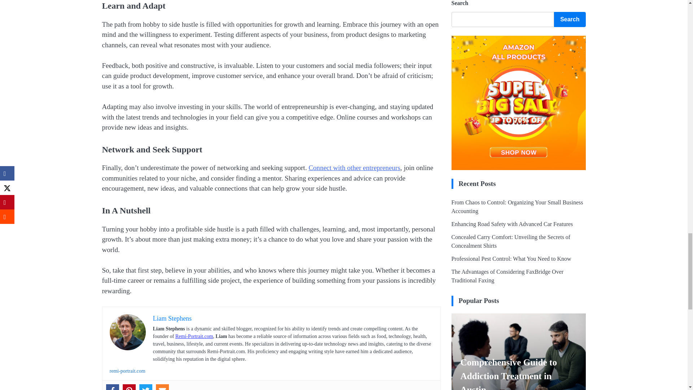 This screenshot has height=390, width=693. What do you see at coordinates (146, 387) in the screenshot?
I see `Twitter` at bounding box center [146, 387].